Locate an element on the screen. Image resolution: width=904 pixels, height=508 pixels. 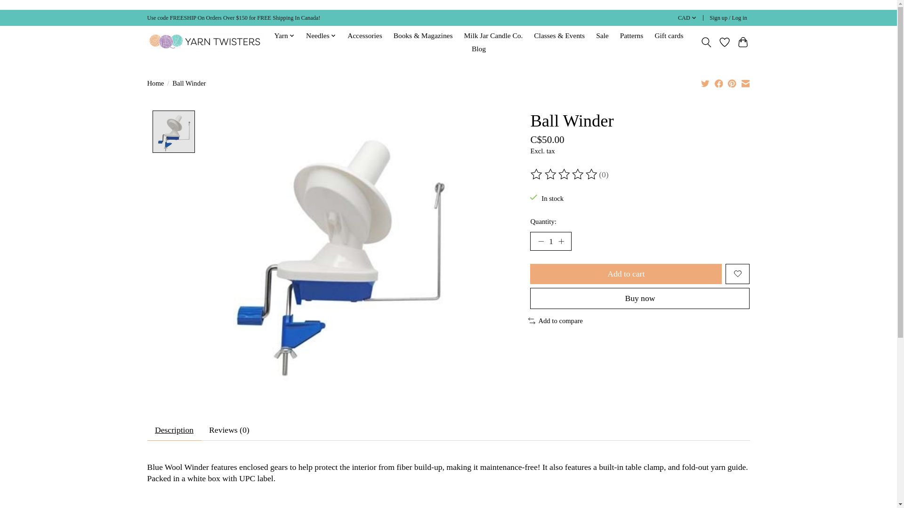
Yarn Twisters is located at coordinates (204, 41).